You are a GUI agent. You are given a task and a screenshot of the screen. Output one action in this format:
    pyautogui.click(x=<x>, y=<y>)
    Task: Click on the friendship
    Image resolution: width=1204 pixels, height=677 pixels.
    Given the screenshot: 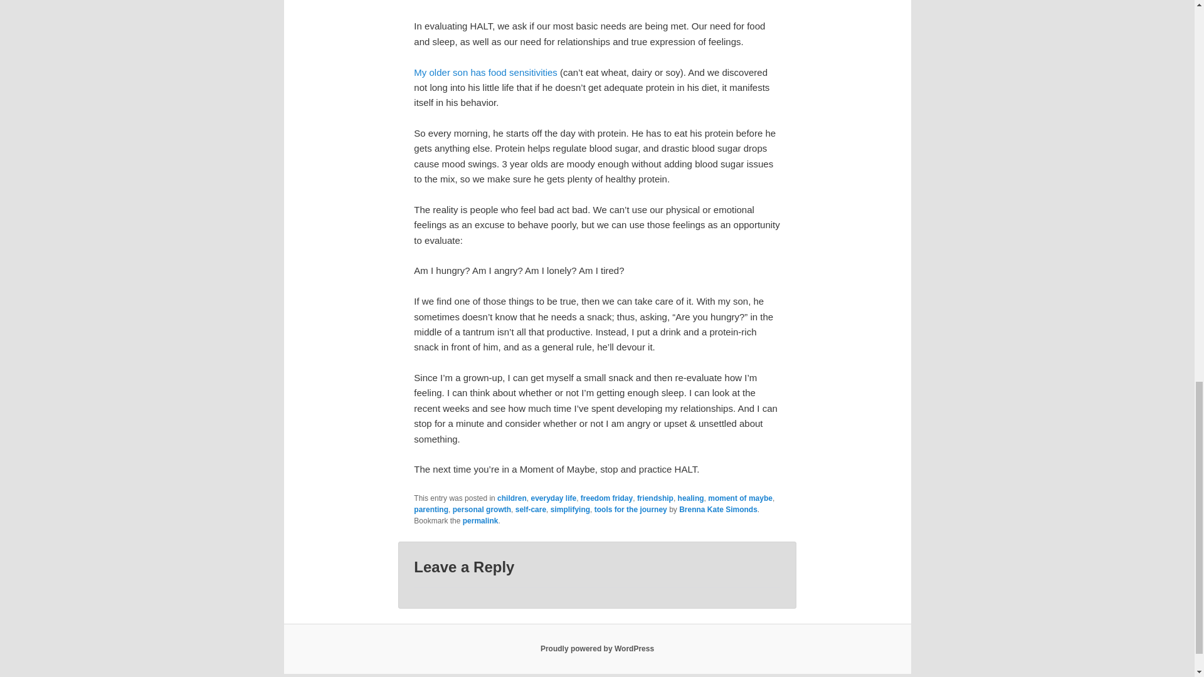 What is the action you would take?
    pyautogui.click(x=655, y=498)
    